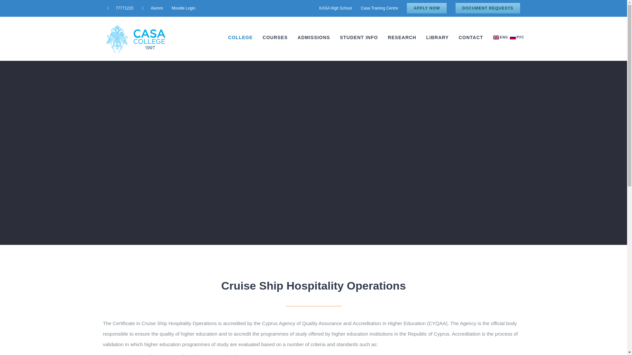  Describe the element at coordinates (183, 8) in the screenshot. I see `Moodle Login` at that location.